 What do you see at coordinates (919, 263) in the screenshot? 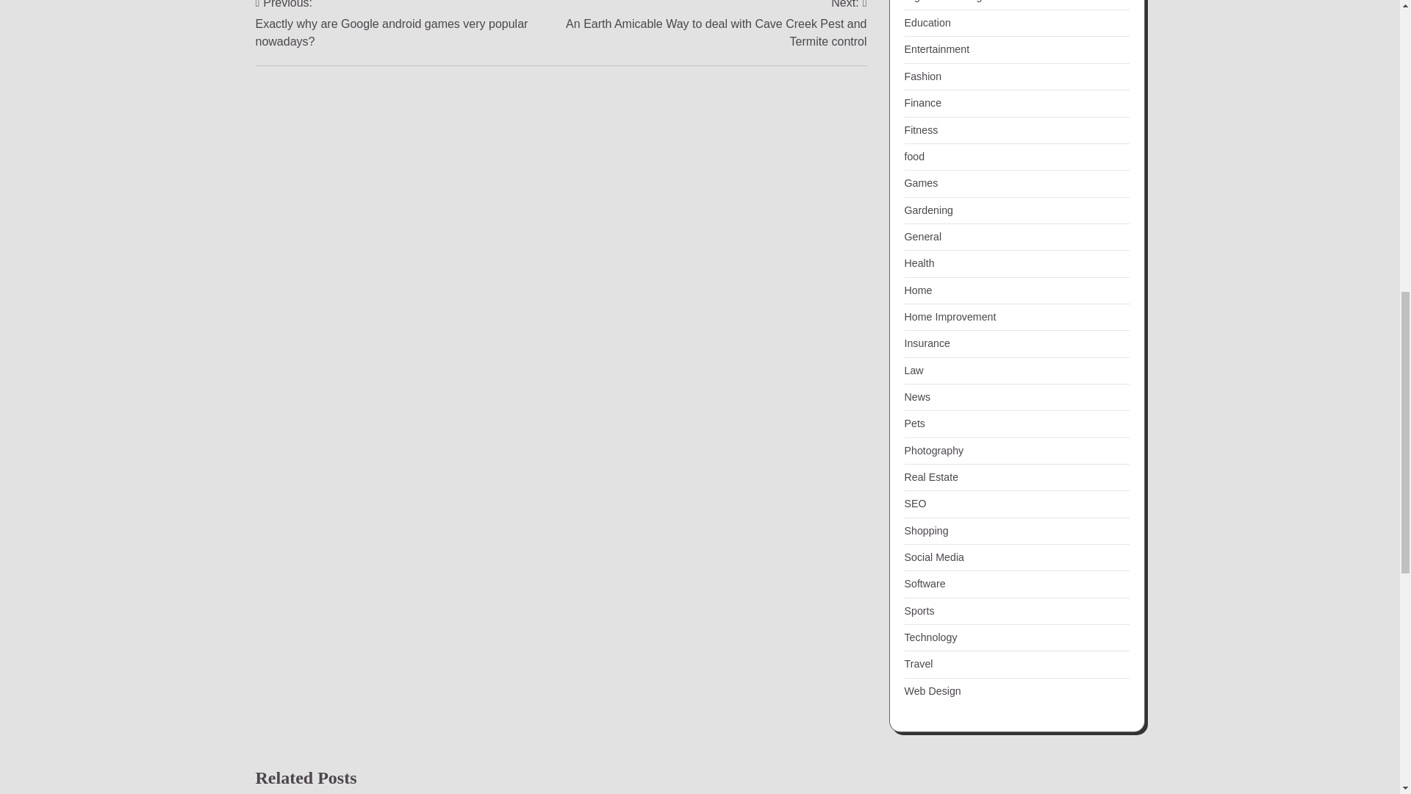
I see `Health` at bounding box center [919, 263].